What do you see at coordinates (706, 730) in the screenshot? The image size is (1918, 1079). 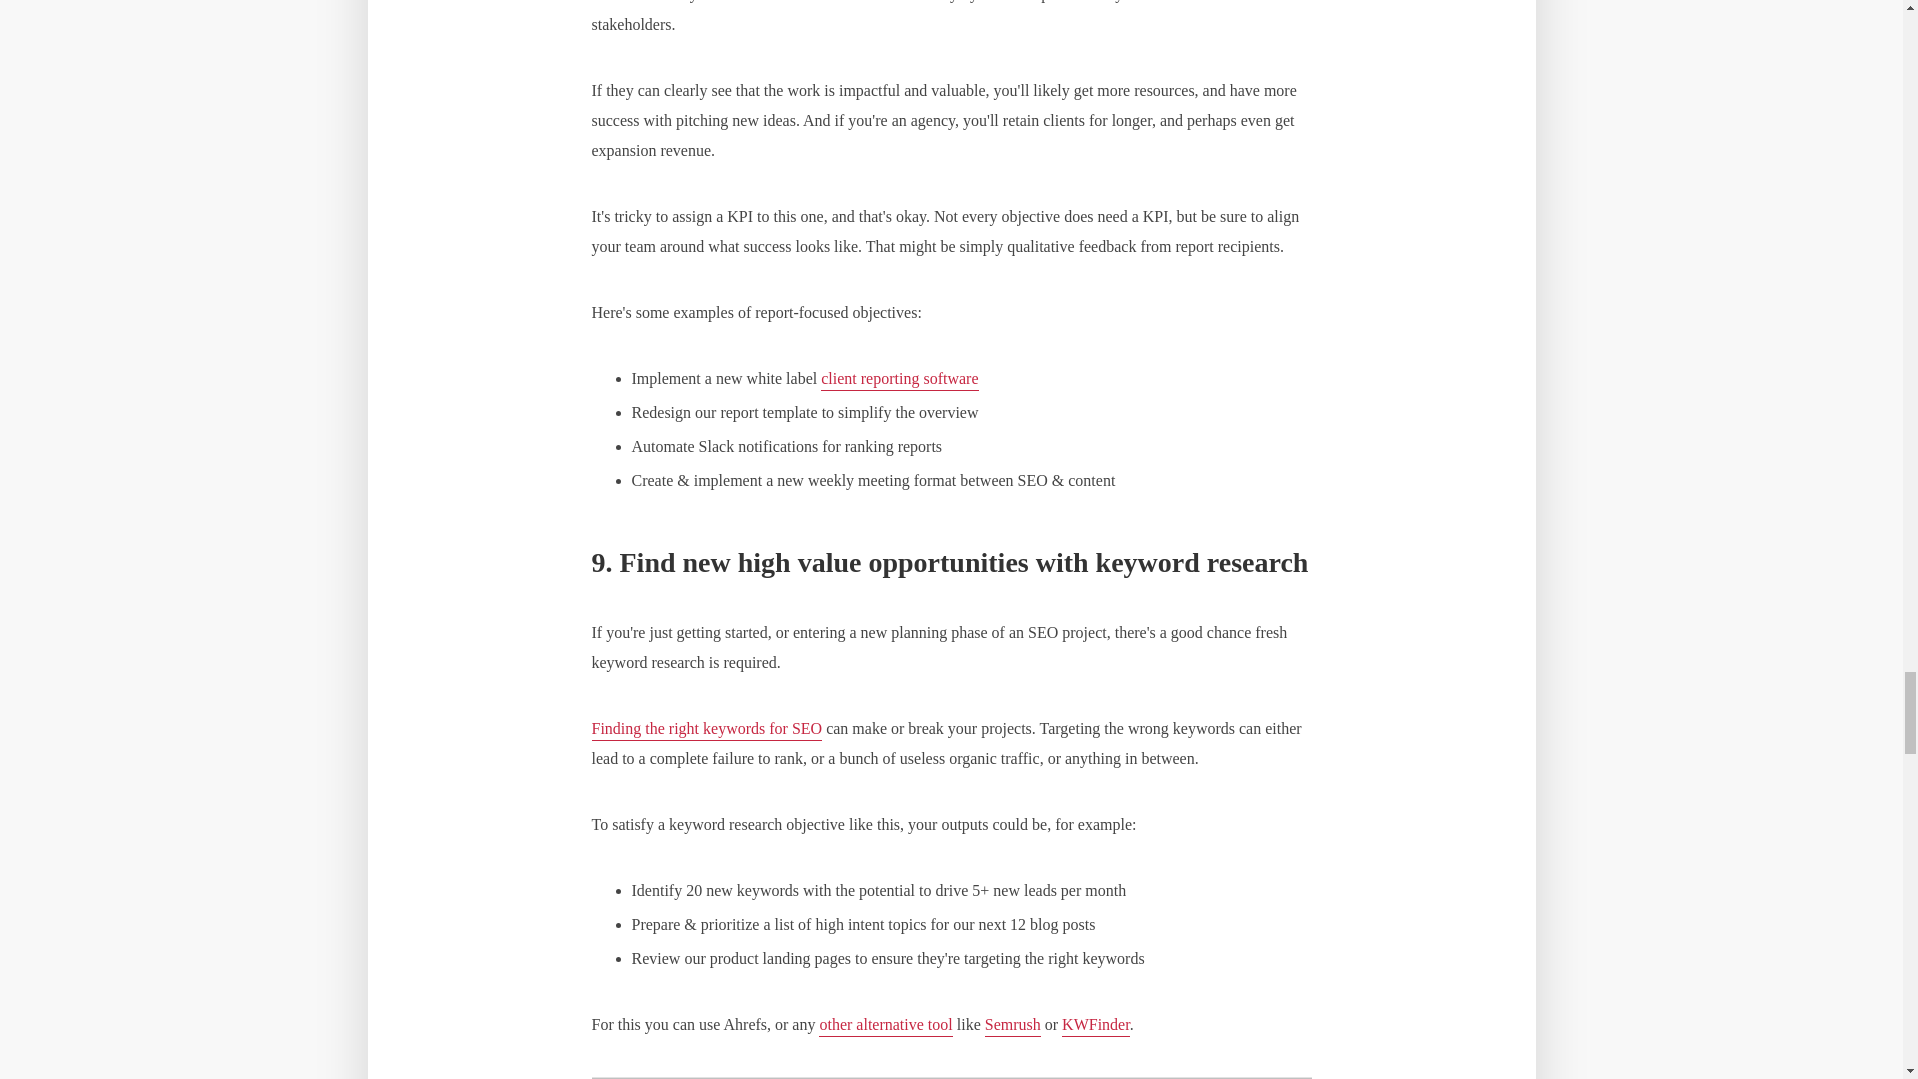 I see `Finding the right keywords for SEO` at bounding box center [706, 730].